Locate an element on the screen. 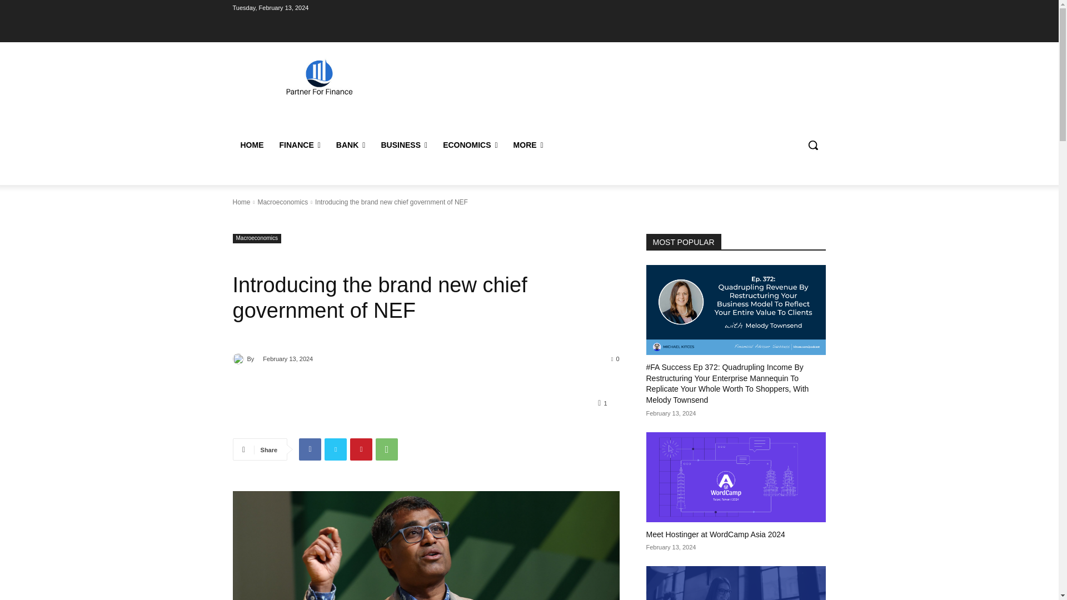 The width and height of the screenshot is (1067, 600). Pinterest is located at coordinates (361, 449).